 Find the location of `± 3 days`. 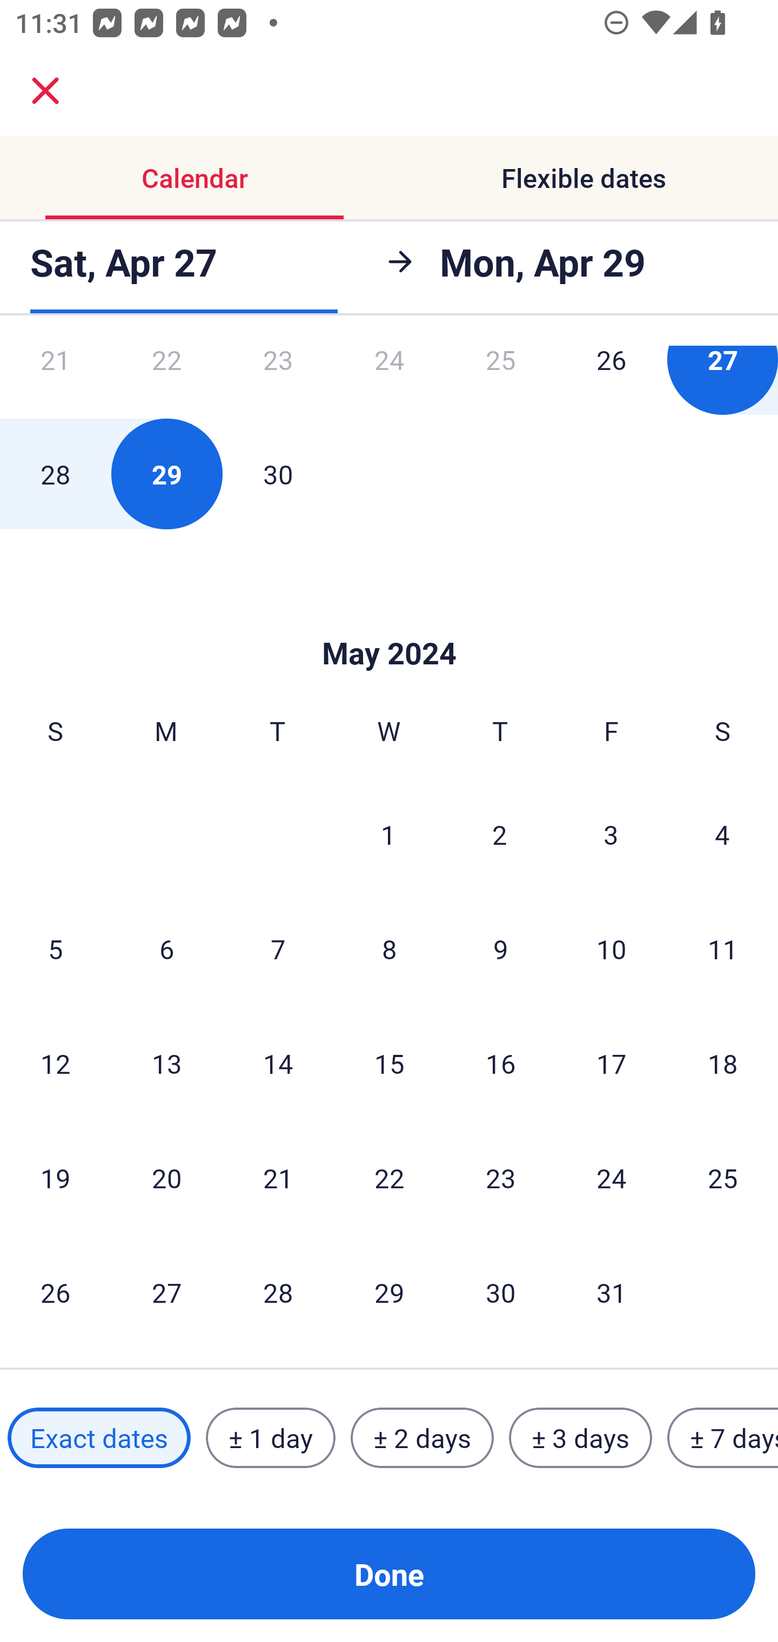

± 3 days is located at coordinates (580, 1437).